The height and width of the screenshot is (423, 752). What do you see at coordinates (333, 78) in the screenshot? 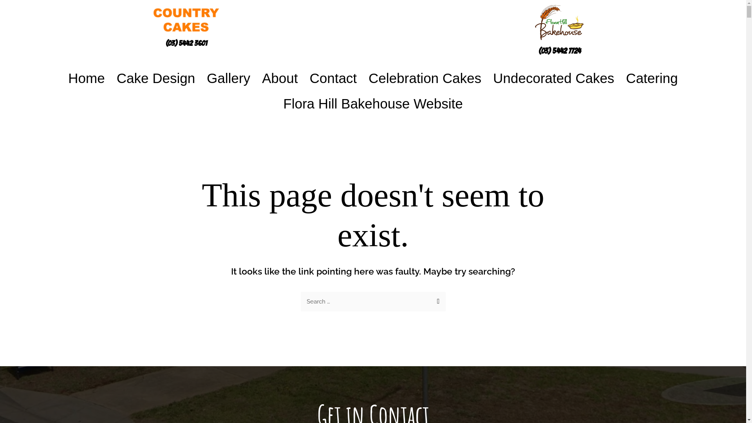
I see `Contact` at bounding box center [333, 78].